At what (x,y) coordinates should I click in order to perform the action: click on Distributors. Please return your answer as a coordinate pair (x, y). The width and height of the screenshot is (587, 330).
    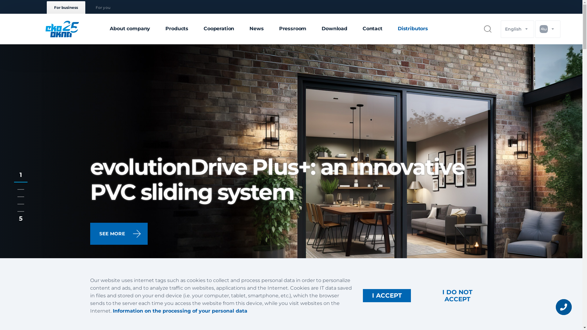
    Looking at the image, I should click on (413, 29).